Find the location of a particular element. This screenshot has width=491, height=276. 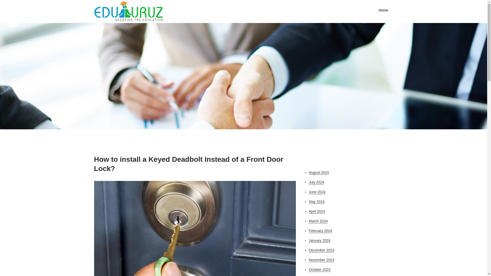

June 2024 is located at coordinates (317, 192).